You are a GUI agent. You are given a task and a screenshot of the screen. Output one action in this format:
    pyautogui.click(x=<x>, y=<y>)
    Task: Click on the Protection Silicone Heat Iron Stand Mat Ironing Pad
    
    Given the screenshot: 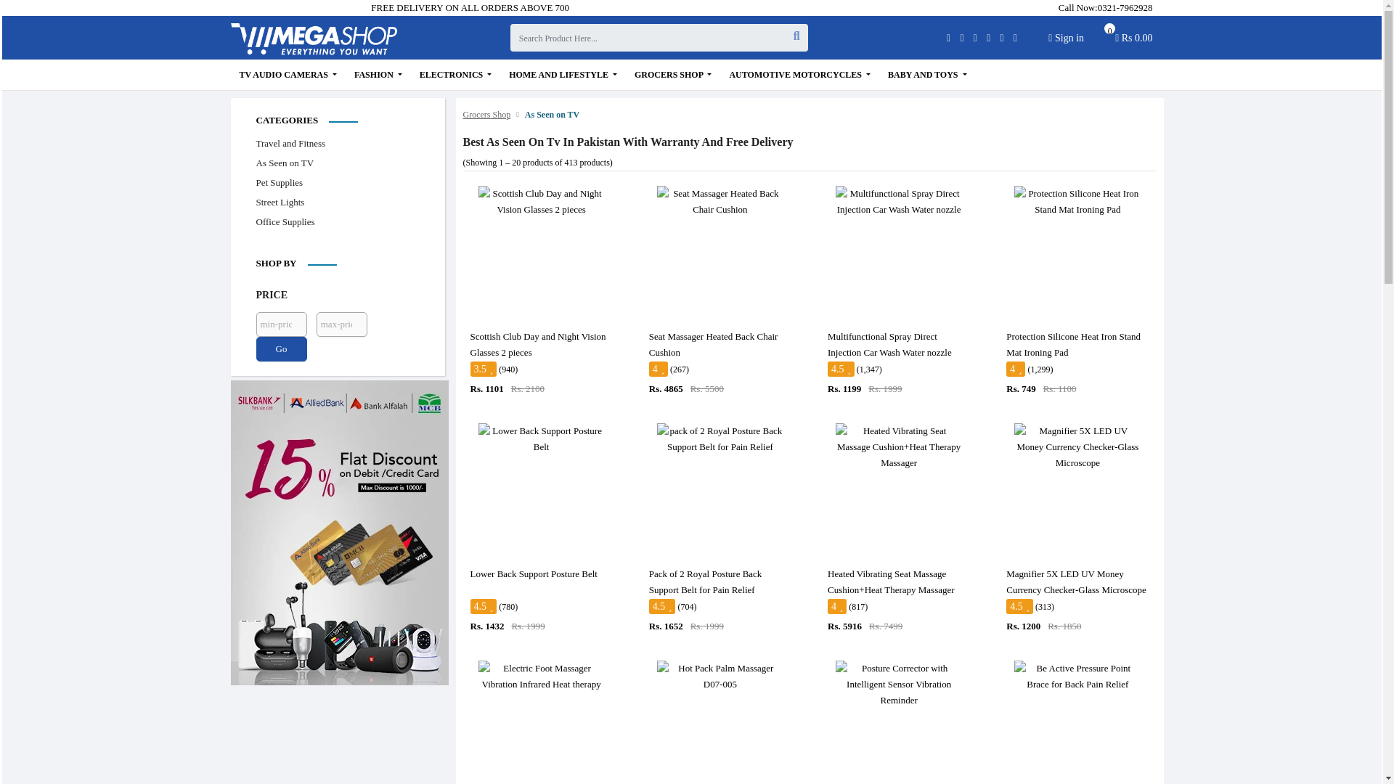 What is the action you would take?
    pyautogui.click(x=1134, y=41)
    